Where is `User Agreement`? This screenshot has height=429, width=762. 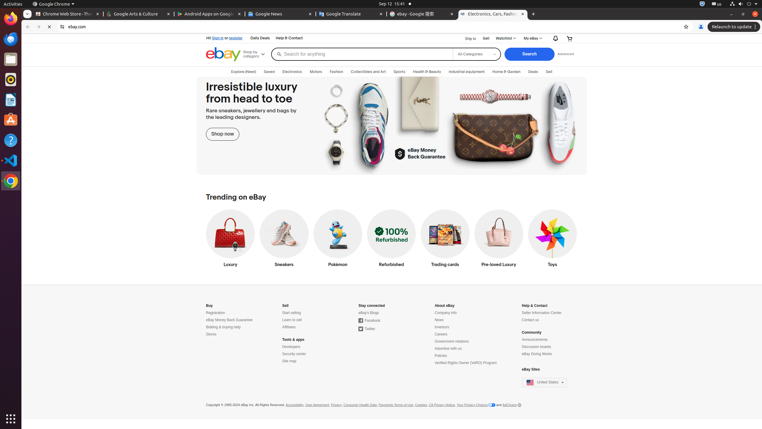 User Agreement is located at coordinates (317, 405).